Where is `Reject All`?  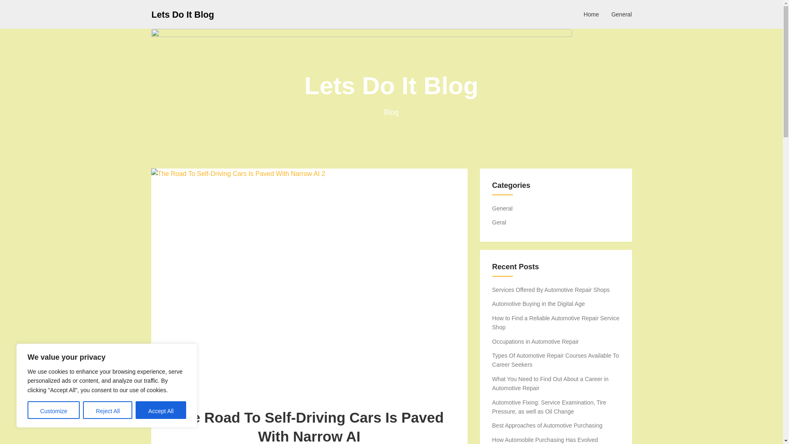
Reject All is located at coordinates (108, 410).